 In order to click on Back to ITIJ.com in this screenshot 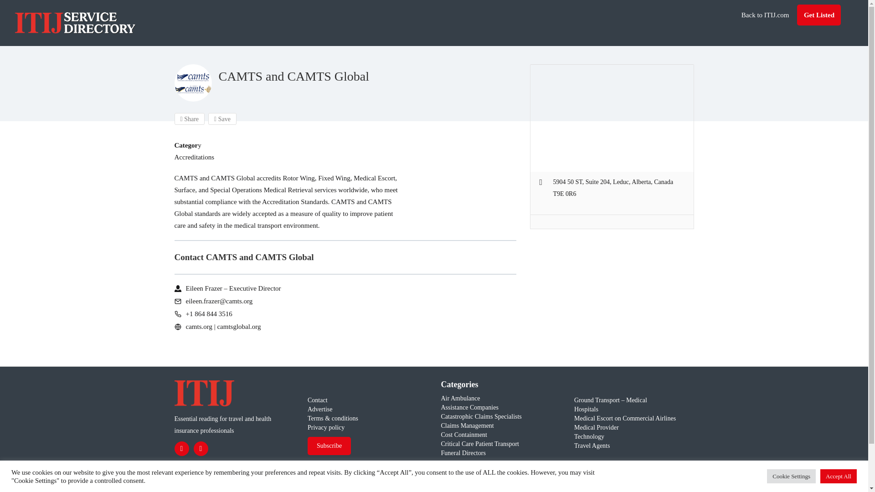, I will do `click(765, 15)`.